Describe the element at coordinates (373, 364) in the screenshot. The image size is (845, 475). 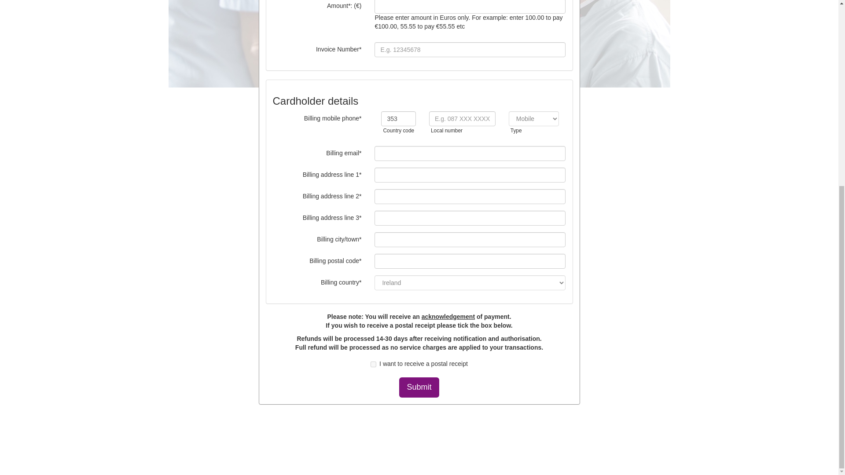
I see `Yes` at that location.